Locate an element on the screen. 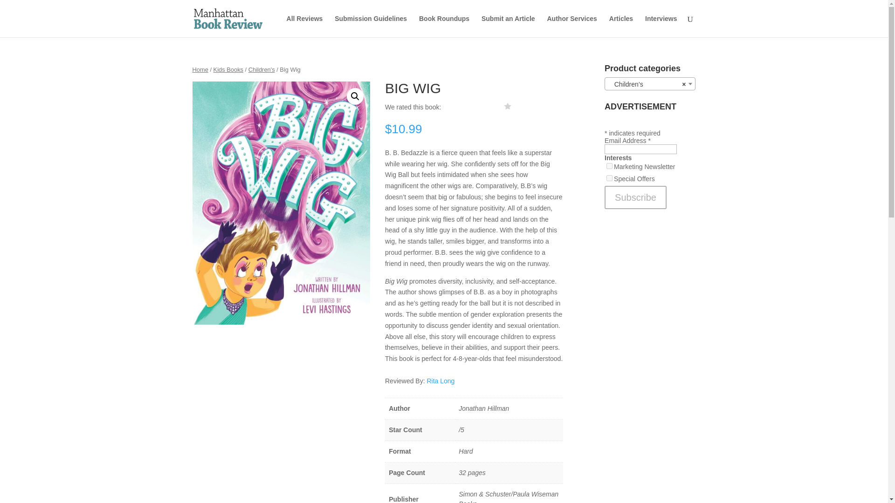  Submit an Article is located at coordinates (508, 26).